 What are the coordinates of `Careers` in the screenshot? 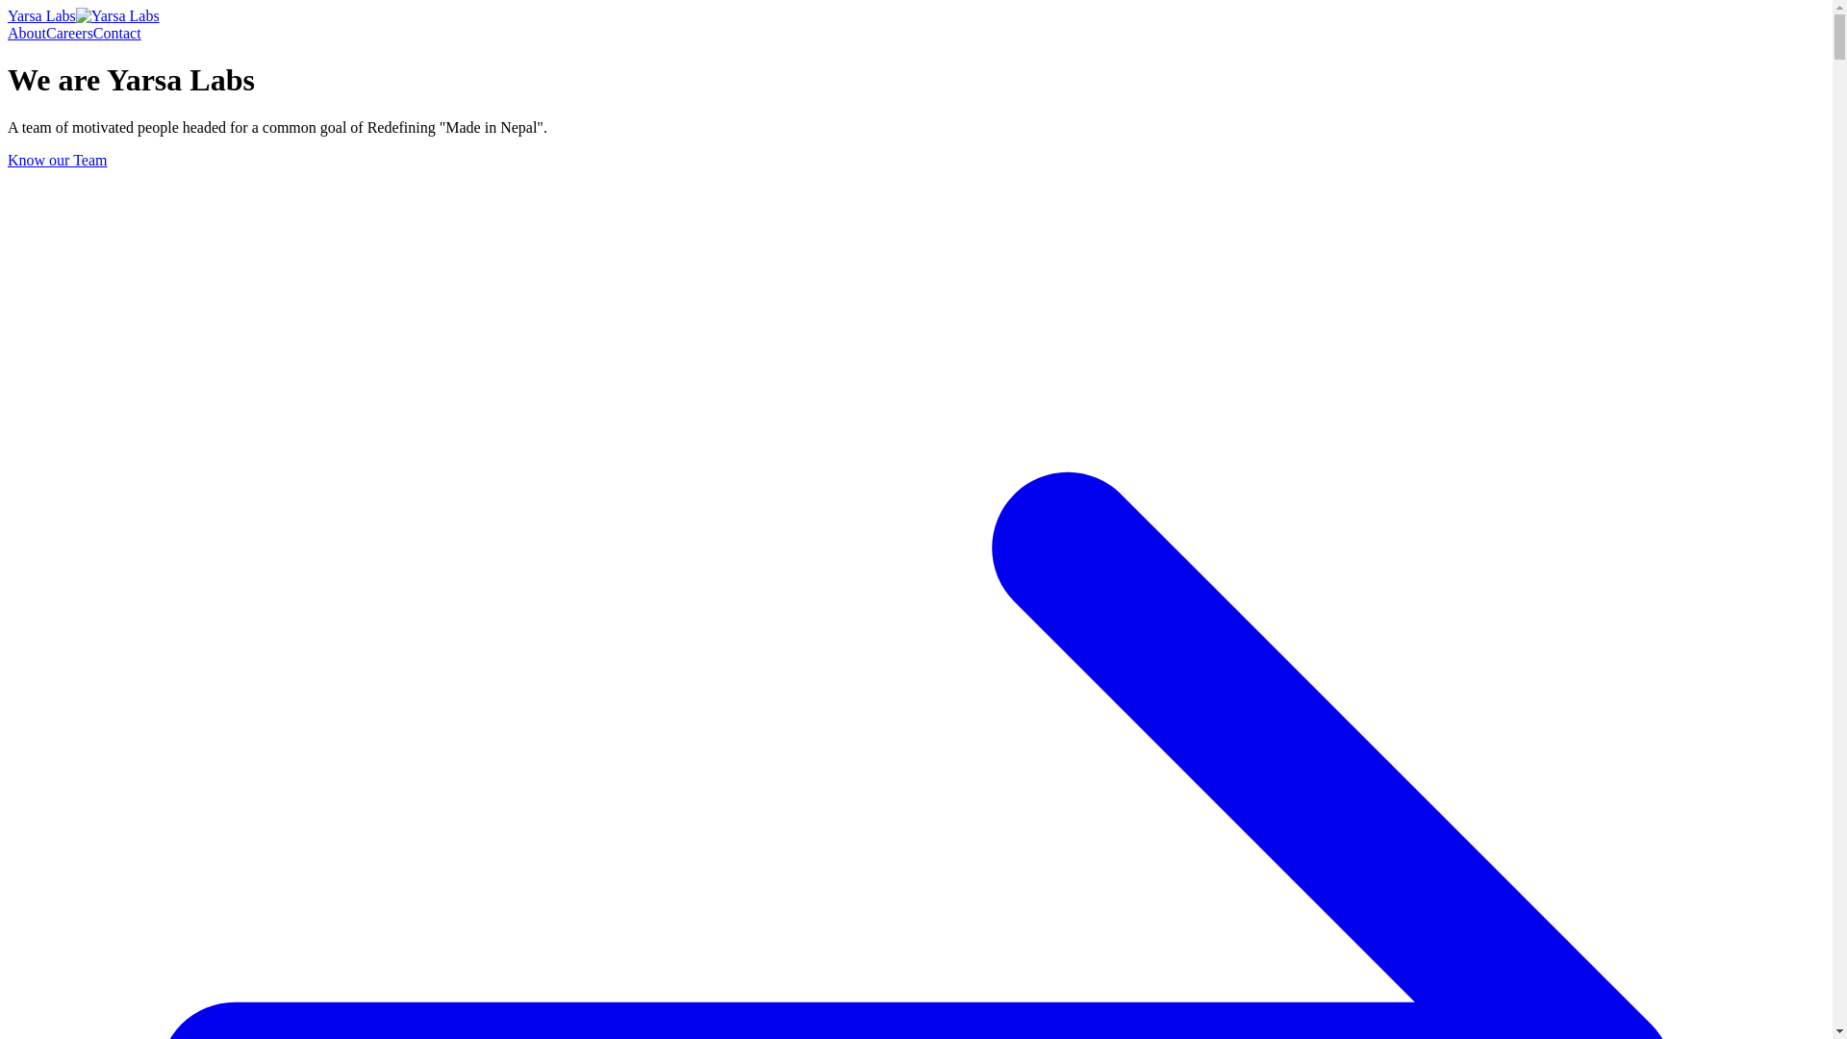 It's located at (69, 33).